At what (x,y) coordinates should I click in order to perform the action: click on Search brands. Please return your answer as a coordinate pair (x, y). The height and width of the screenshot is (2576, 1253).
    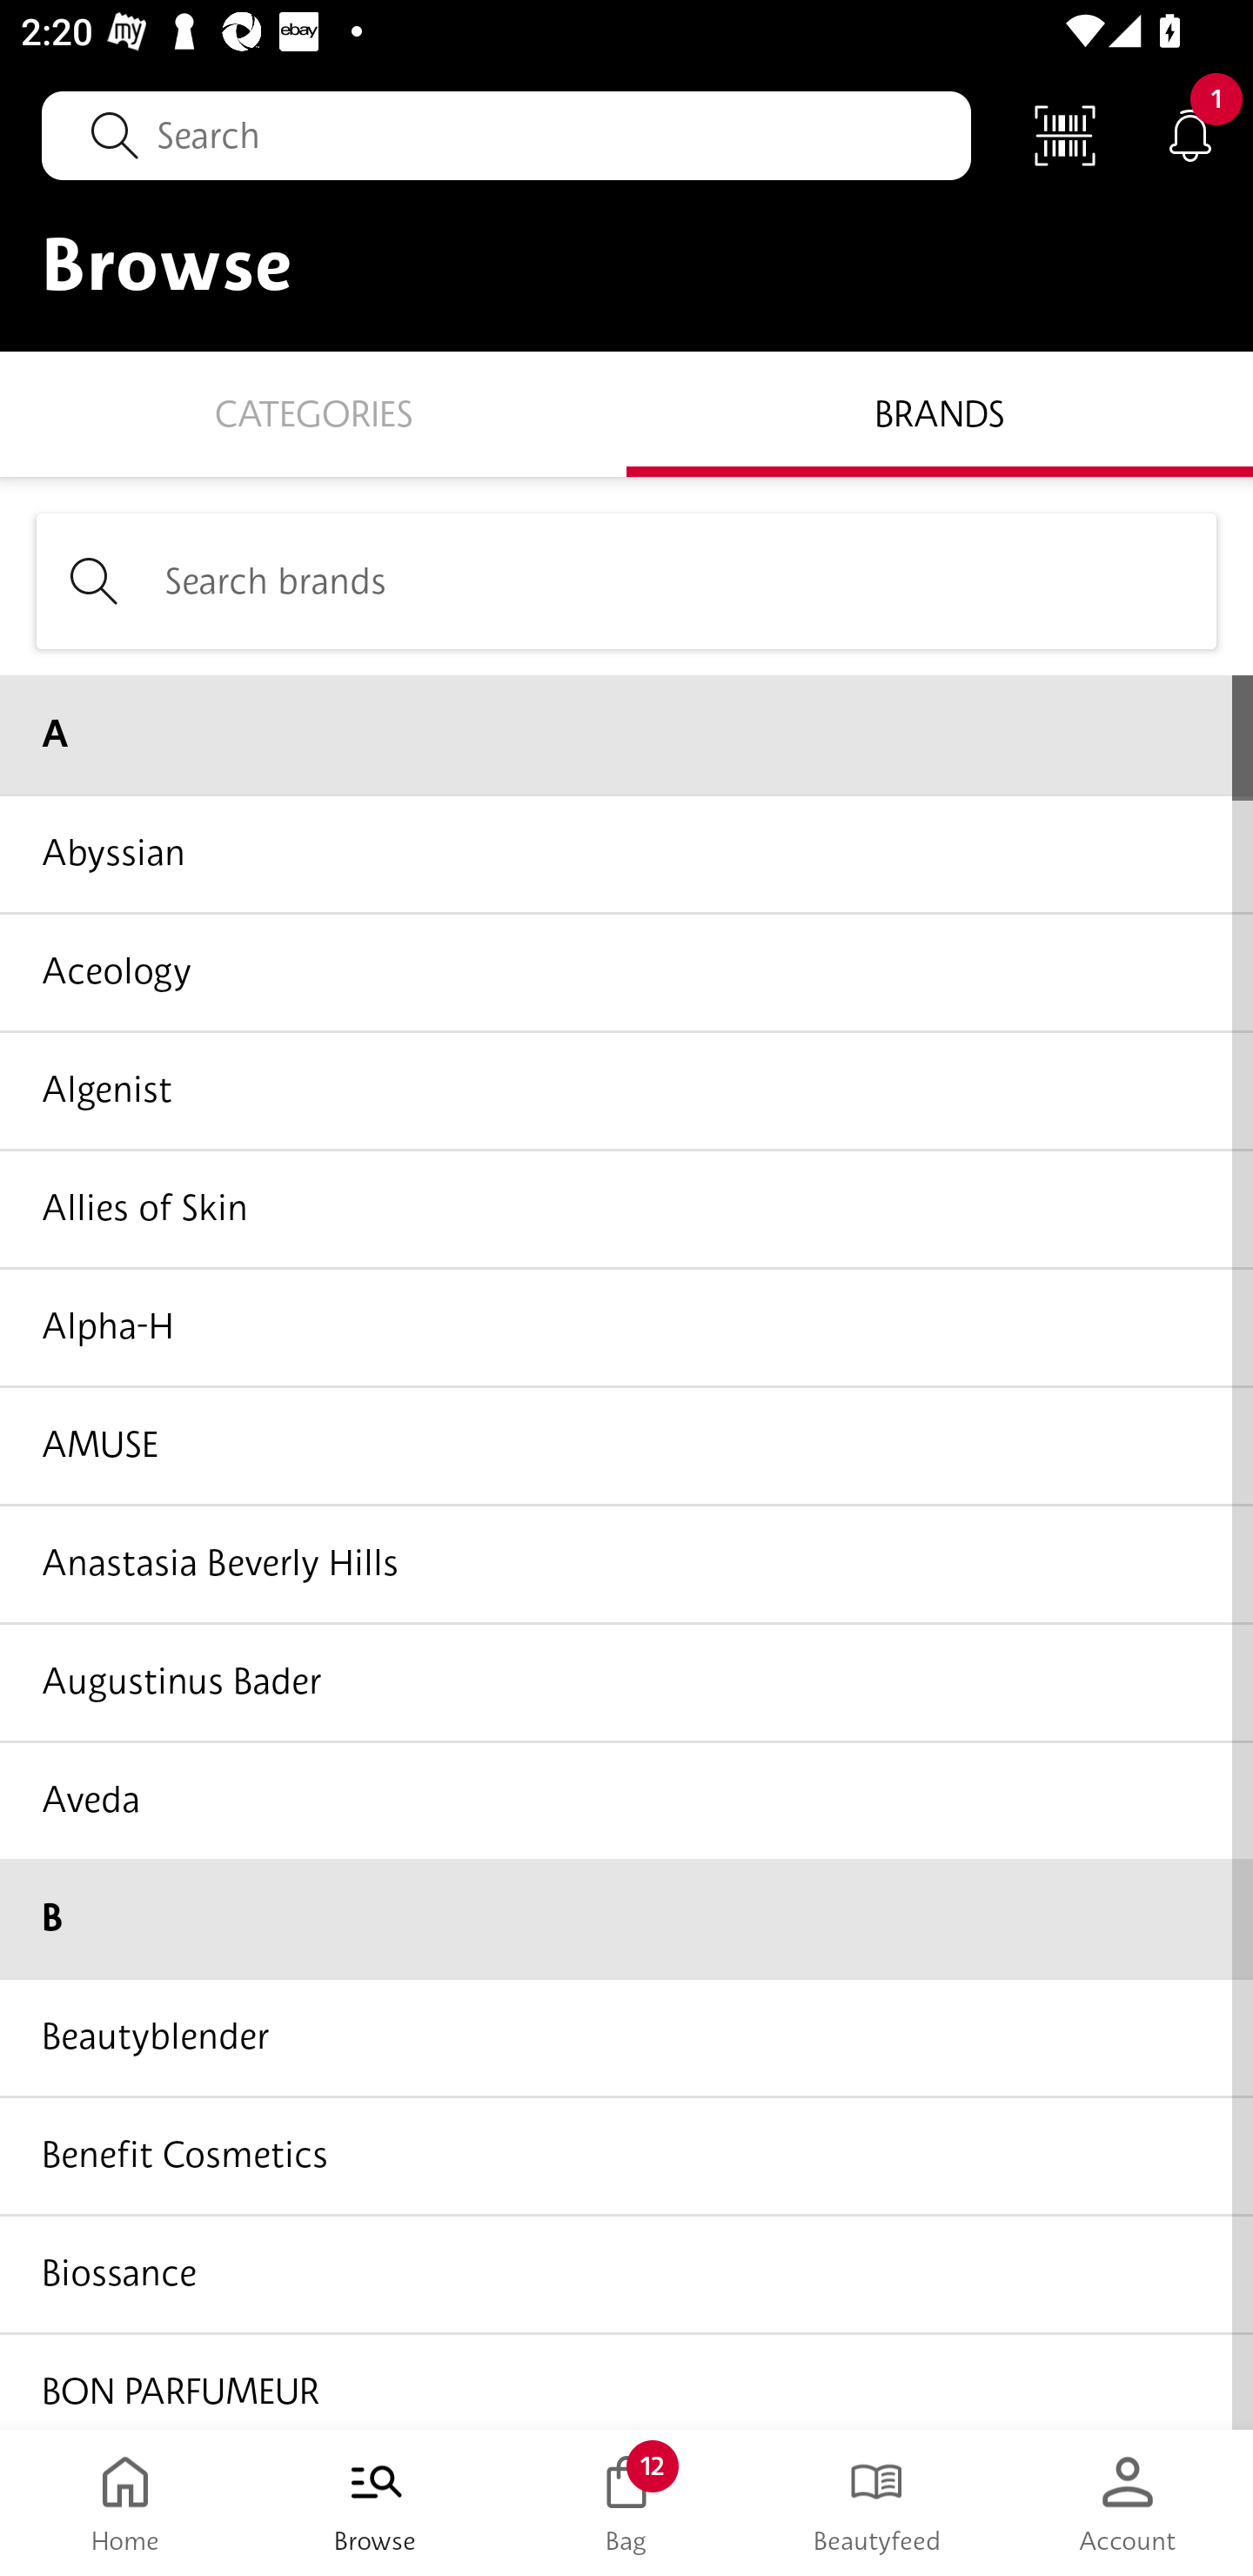
    Looking at the image, I should click on (626, 580).